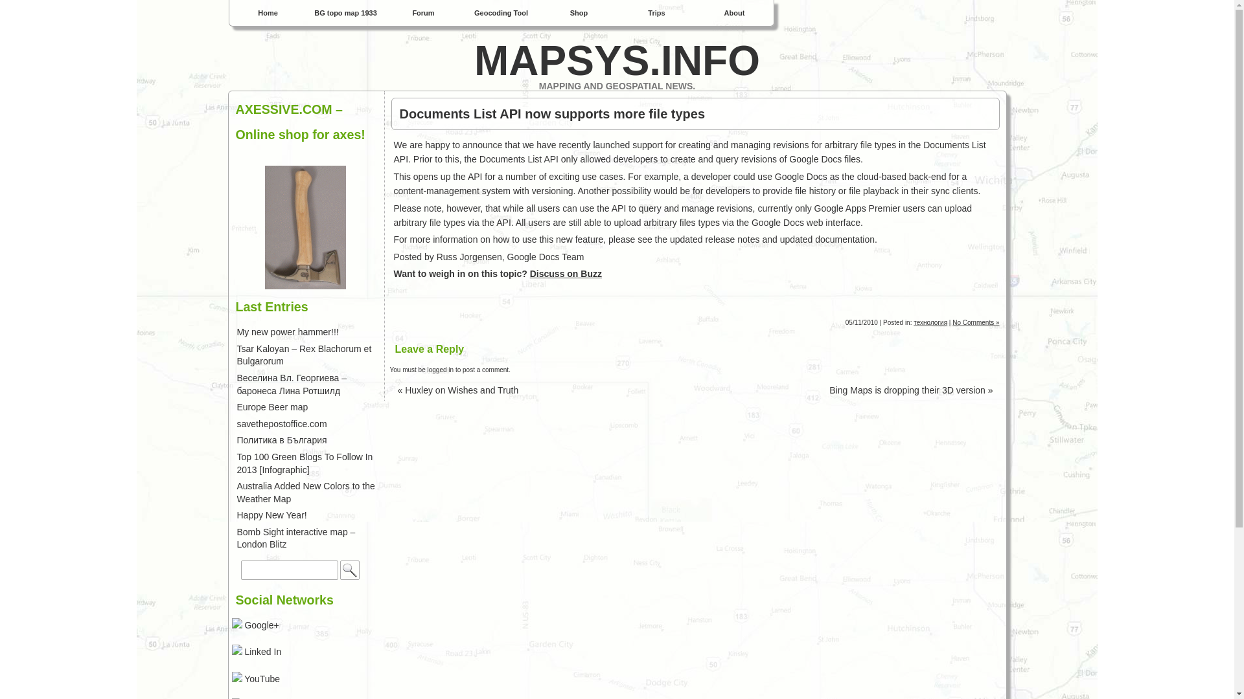  Describe the element at coordinates (616, 61) in the screenshot. I see `MAPSYS.INFO` at that location.